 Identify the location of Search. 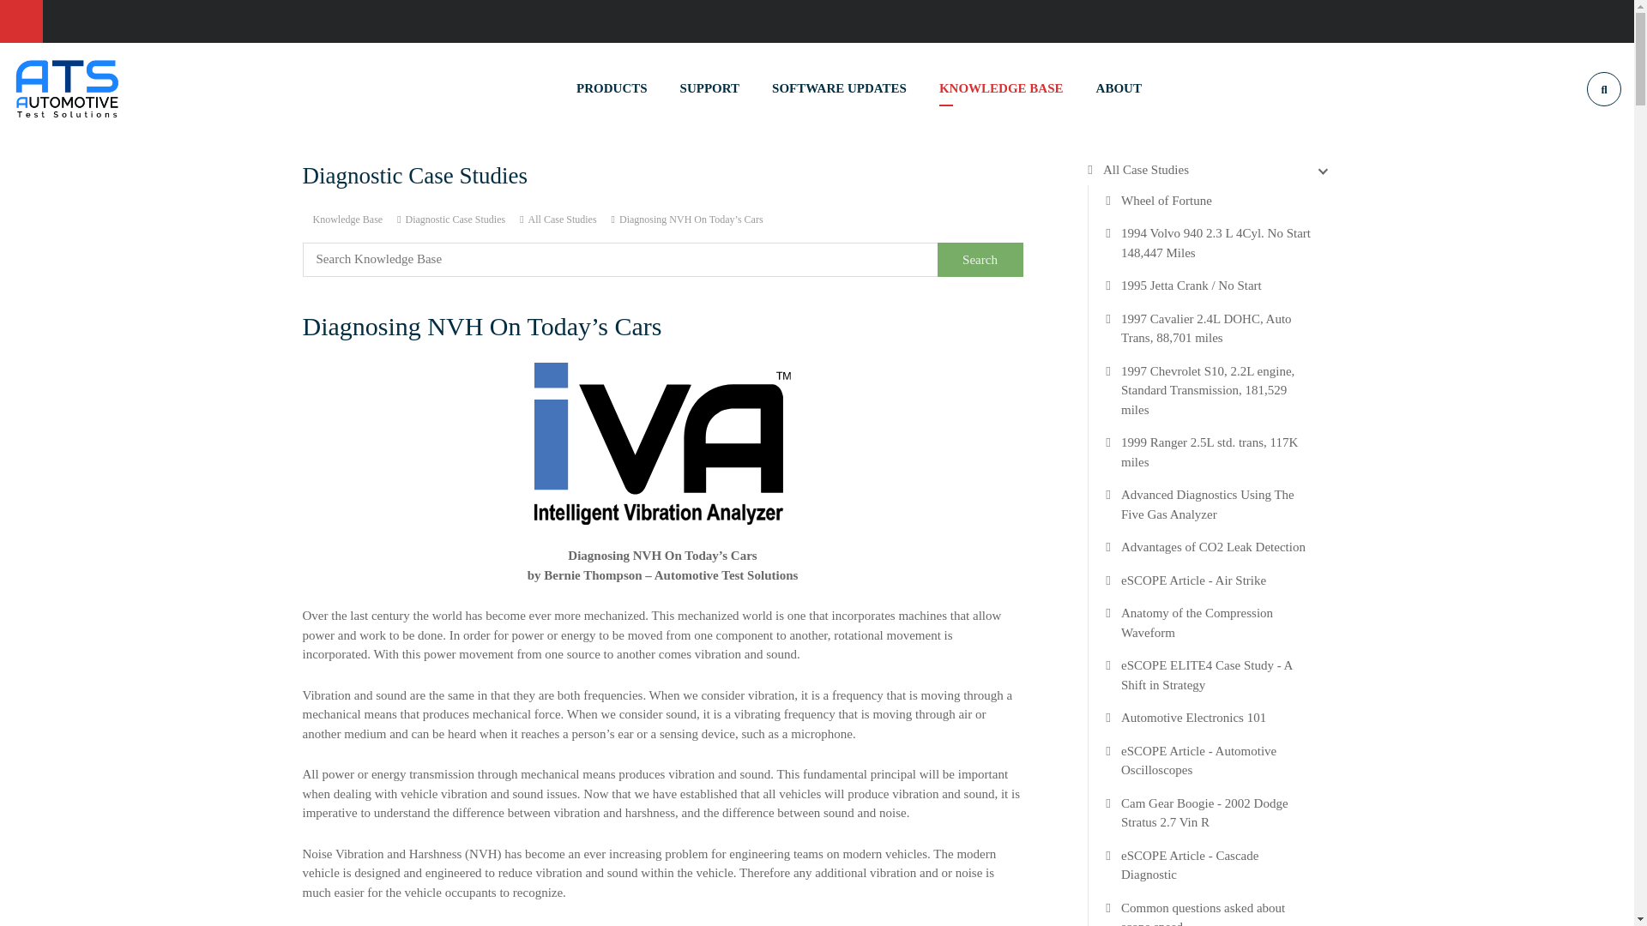
(980, 258).